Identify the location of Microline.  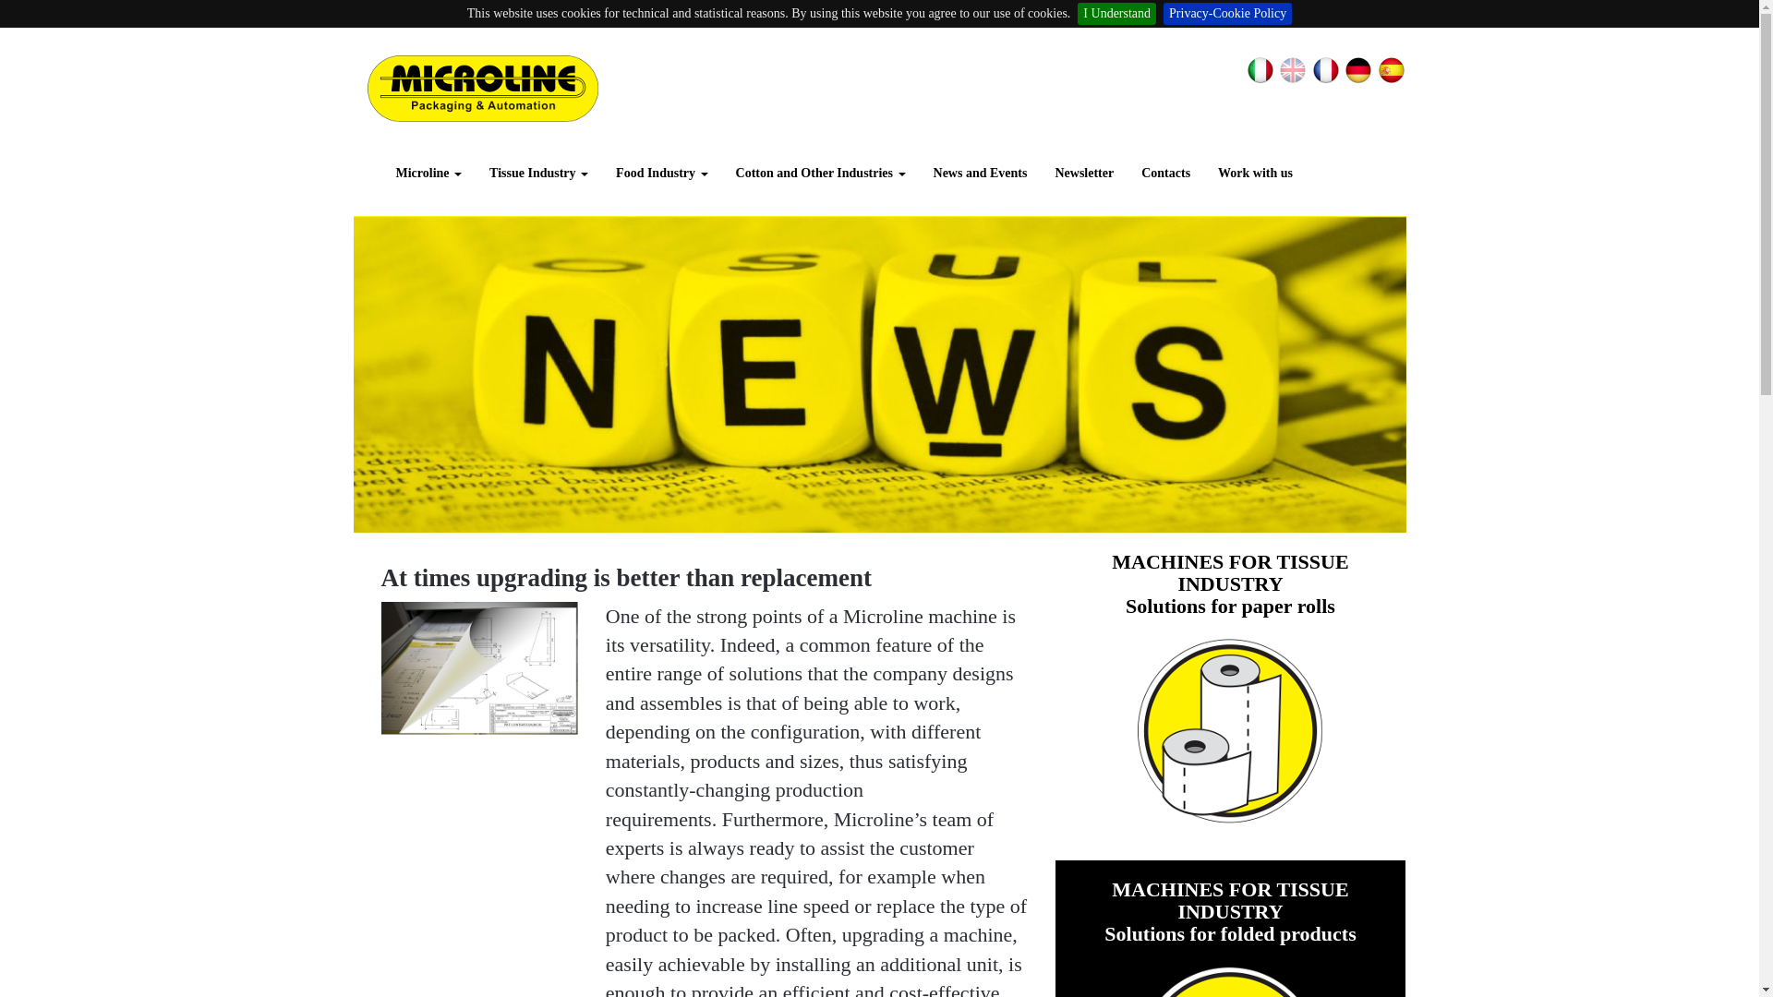
(429, 174).